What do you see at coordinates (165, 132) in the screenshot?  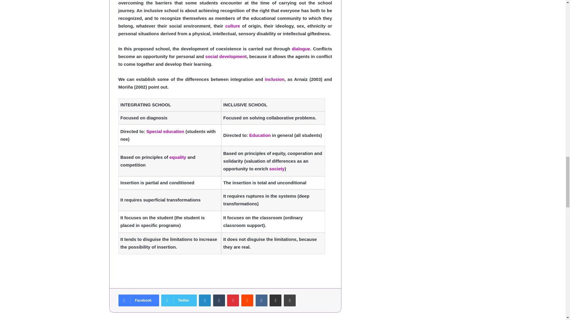 I see `Special education` at bounding box center [165, 132].